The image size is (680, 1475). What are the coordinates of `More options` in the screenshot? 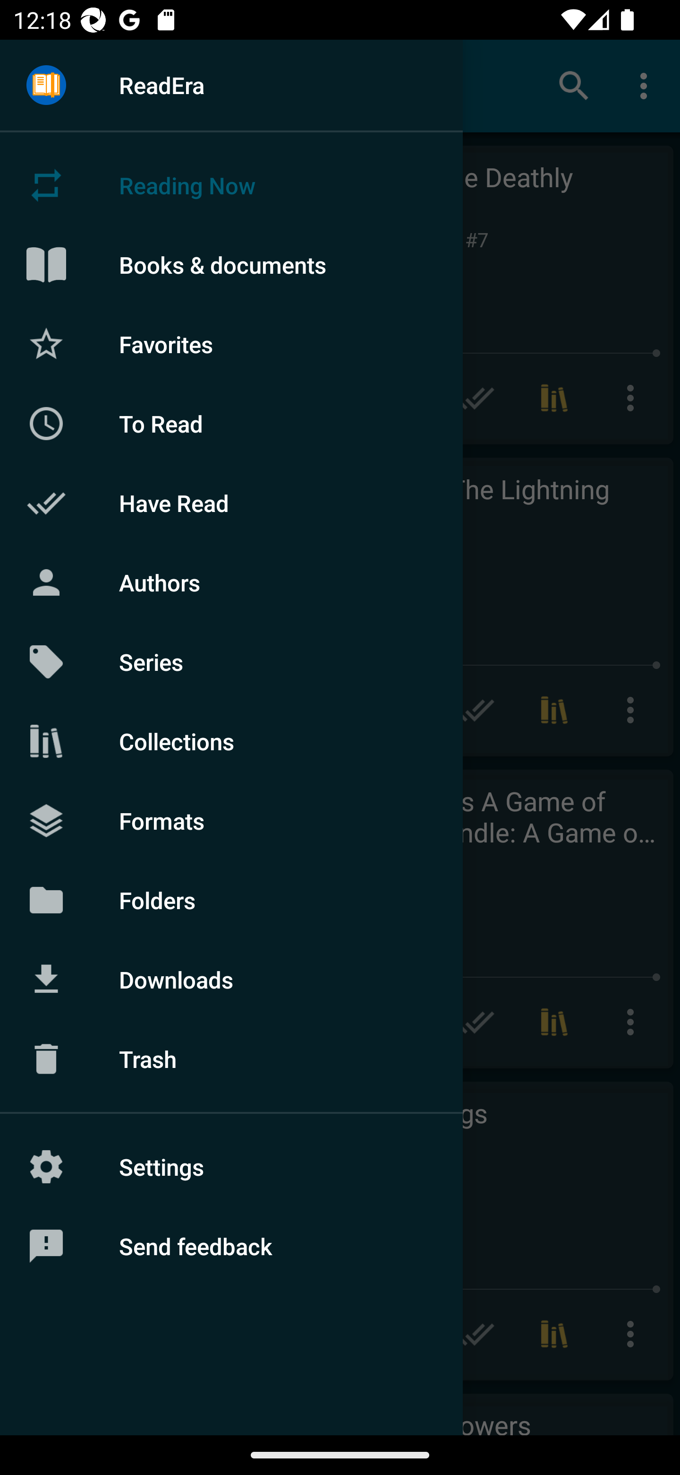 It's located at (647, 85).